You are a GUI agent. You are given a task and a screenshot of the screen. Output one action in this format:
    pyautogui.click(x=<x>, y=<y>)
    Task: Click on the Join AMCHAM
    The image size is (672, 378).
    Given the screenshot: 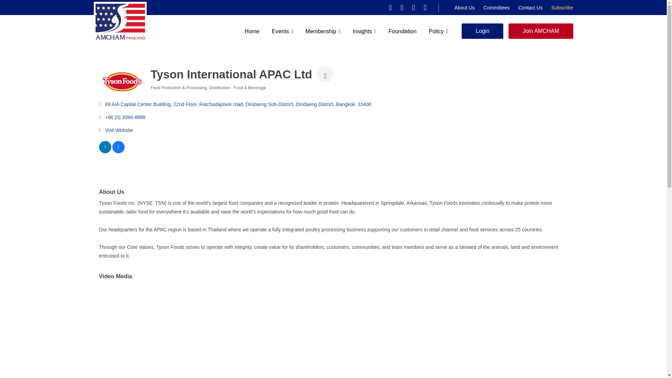 What is the action you would take?
    pyautogui.click(x=541, y=31)
    